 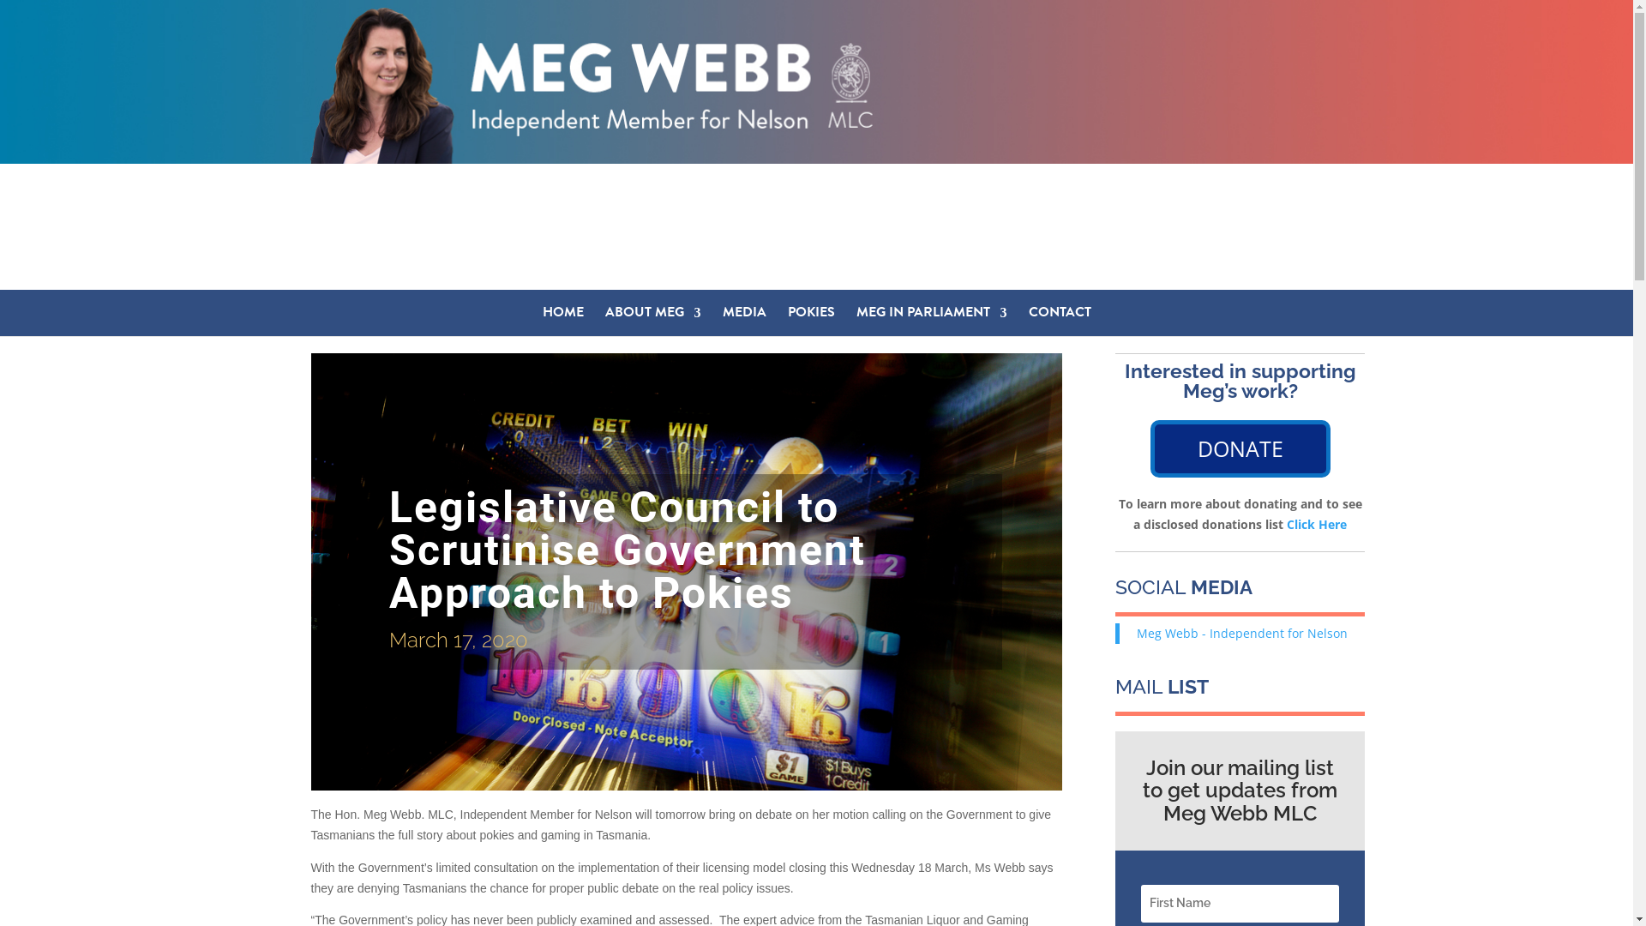 What do you see at coordinates (653, 319) in the screenshot?
I see `ABOUT MEG` at bounding box center [653, 319].